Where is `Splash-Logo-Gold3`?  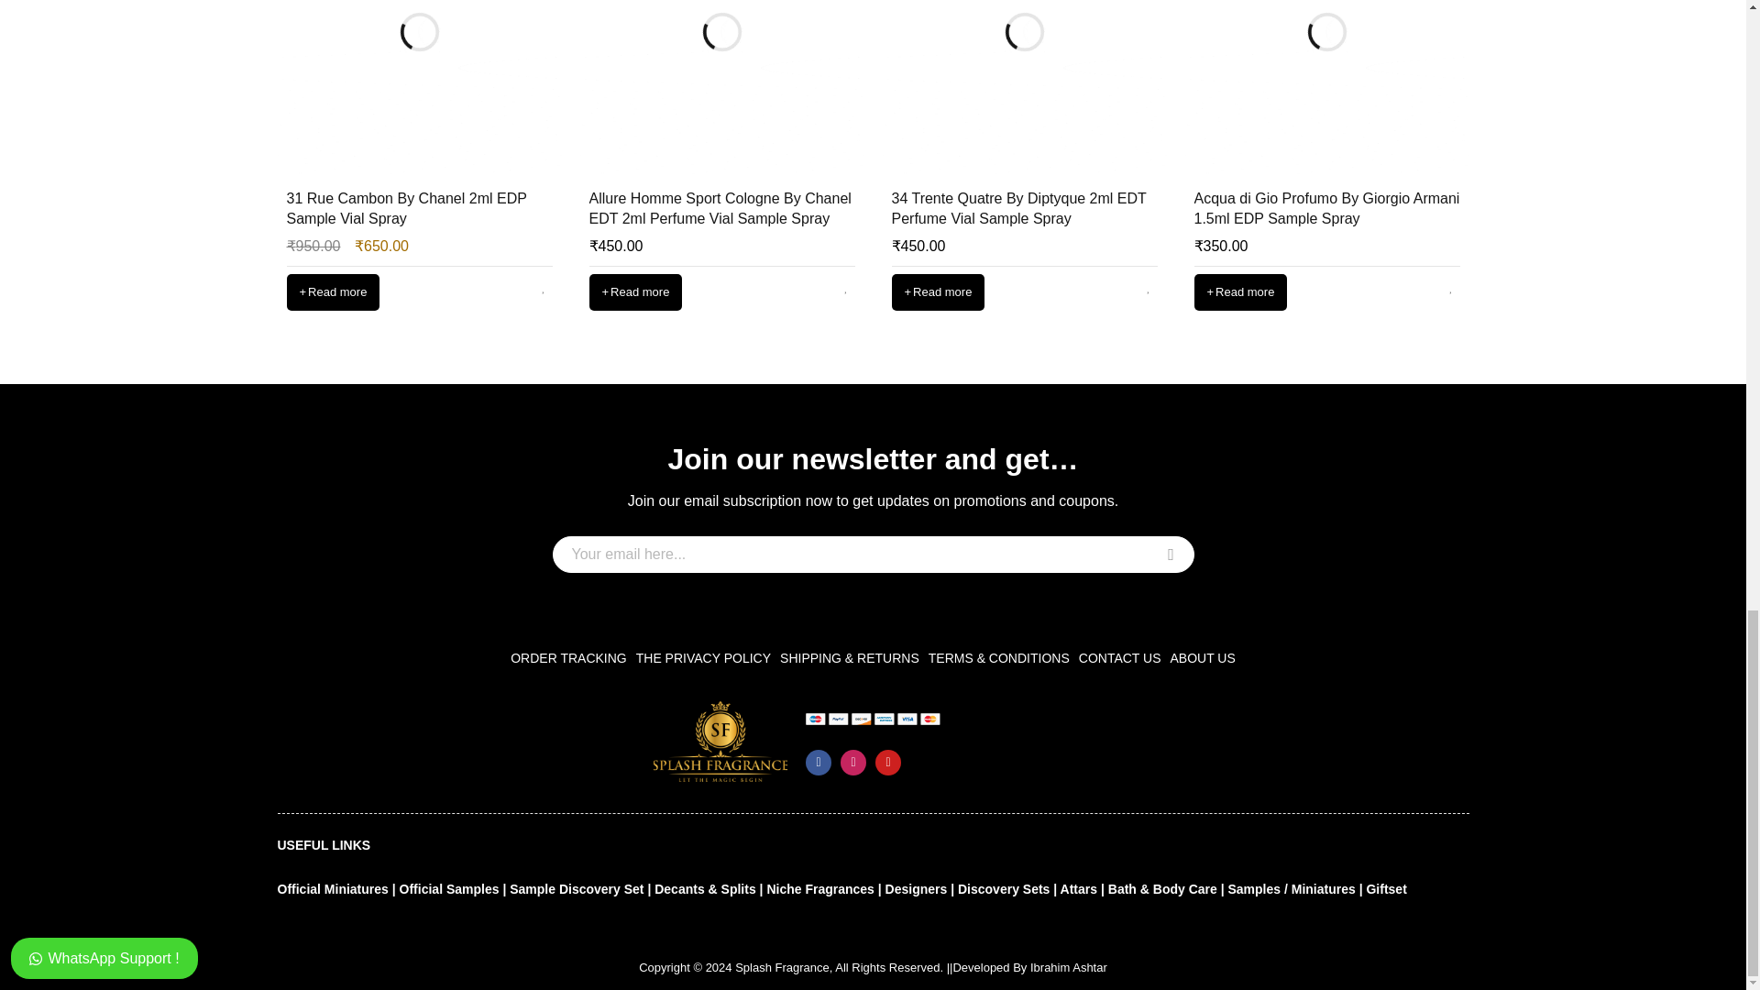
Splash-Logo-Gold3 is located at coordinates (720, 741).